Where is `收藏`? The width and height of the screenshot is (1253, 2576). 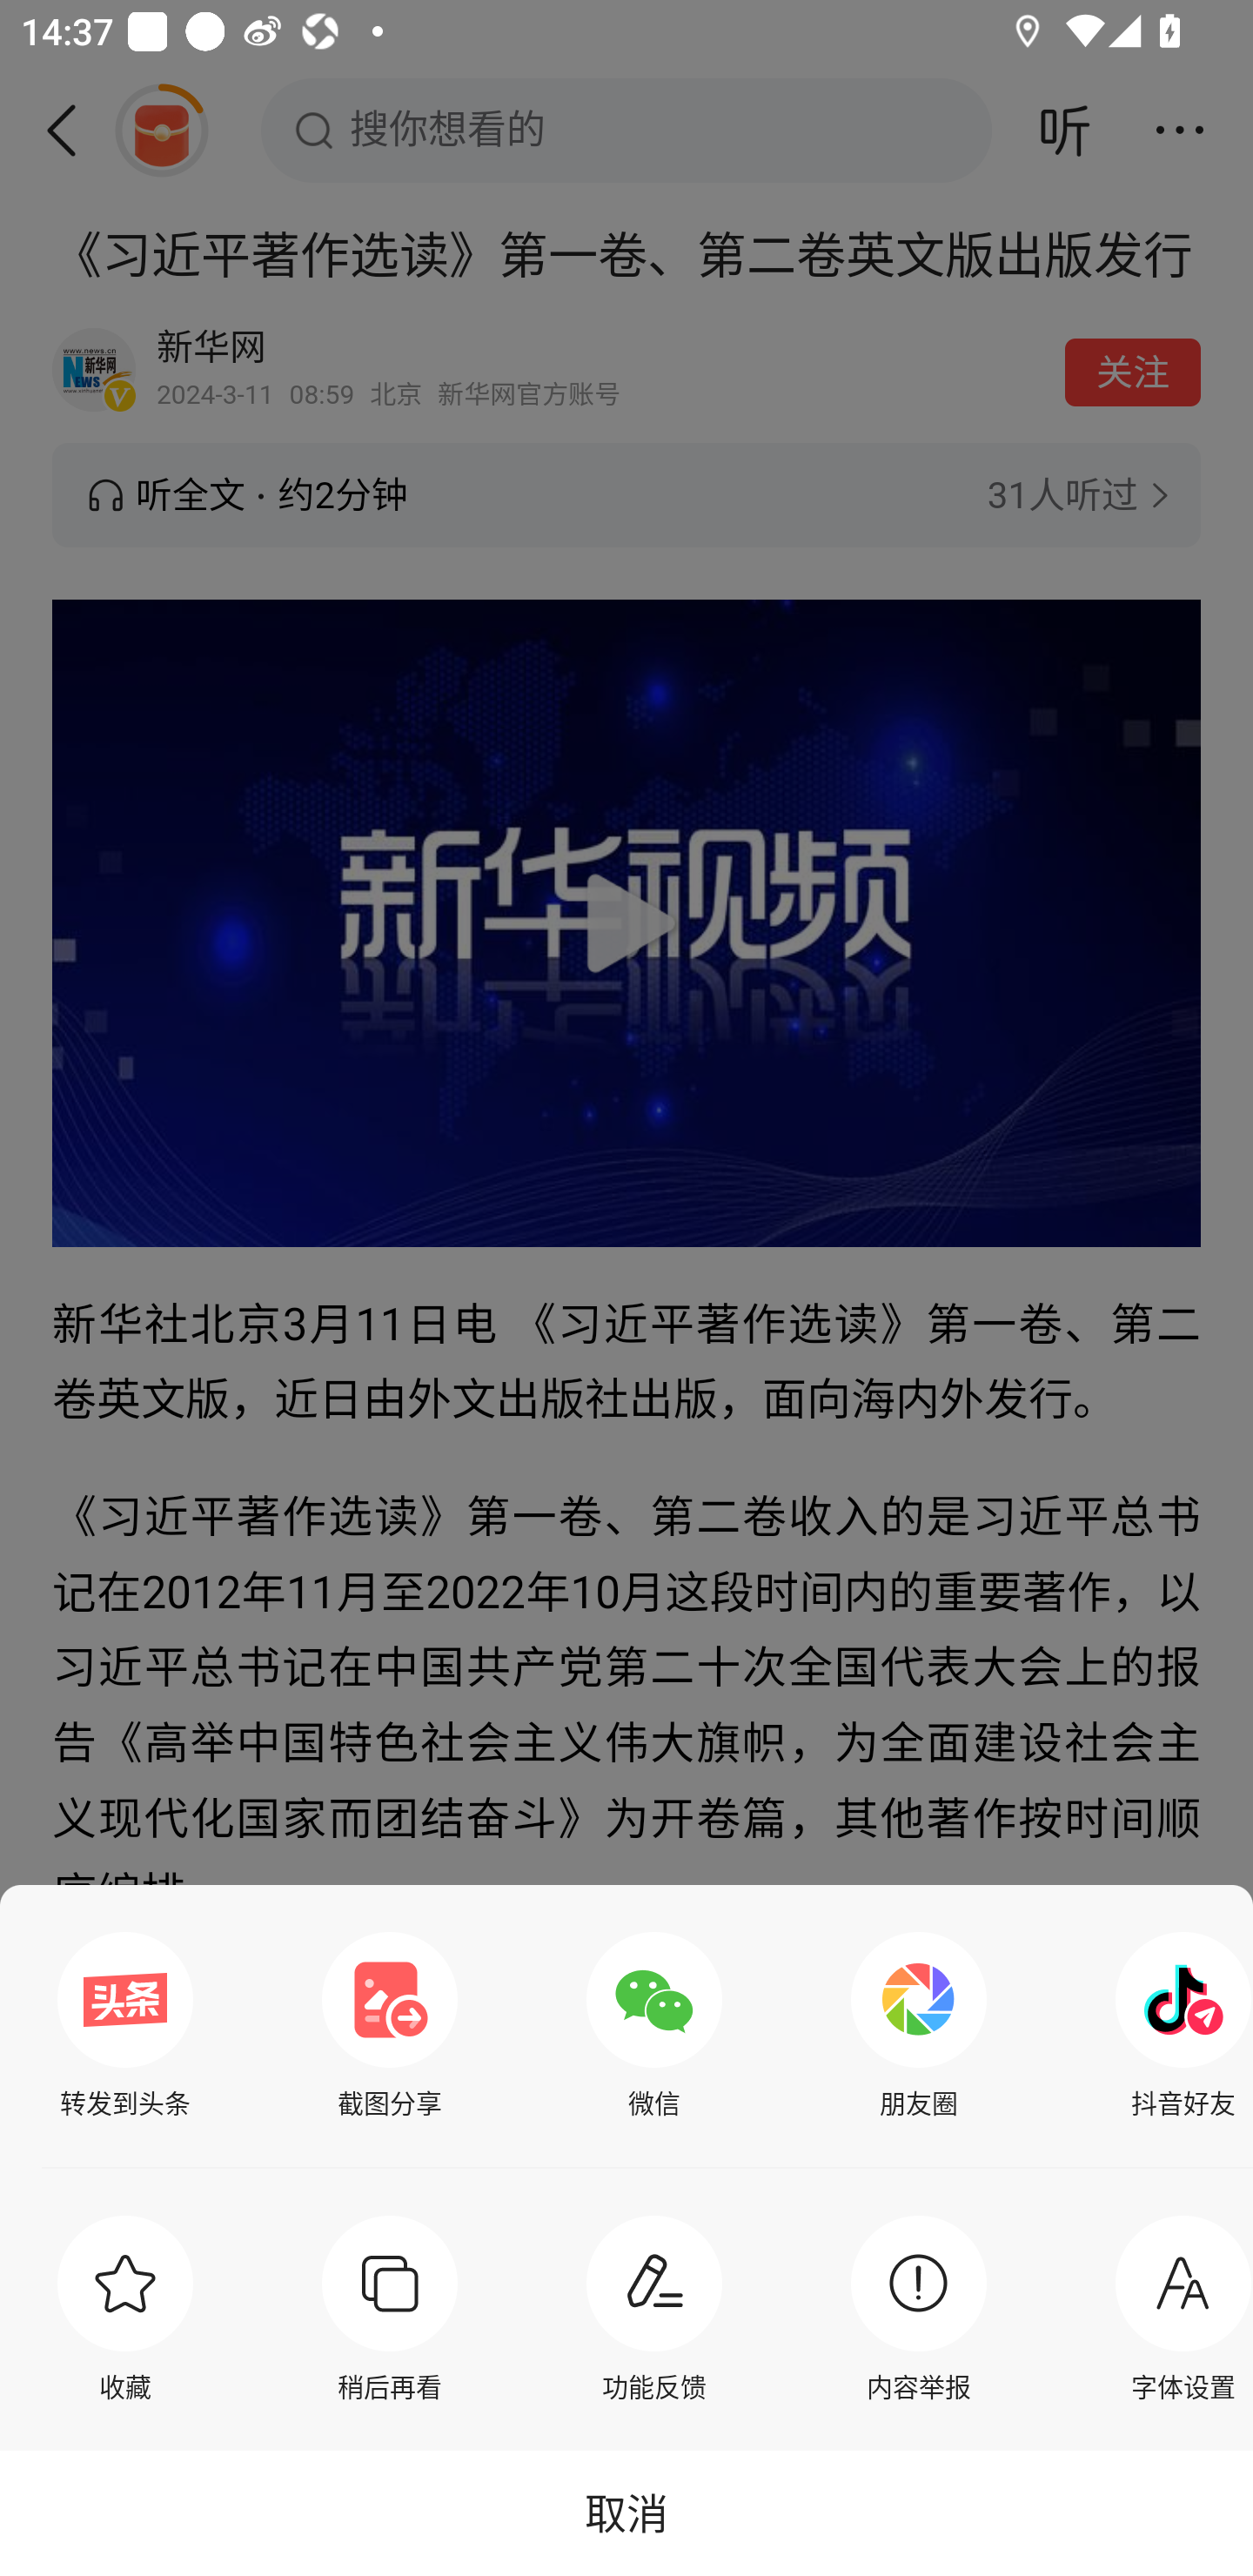
收藏 is located at coordinates (125, 2309).